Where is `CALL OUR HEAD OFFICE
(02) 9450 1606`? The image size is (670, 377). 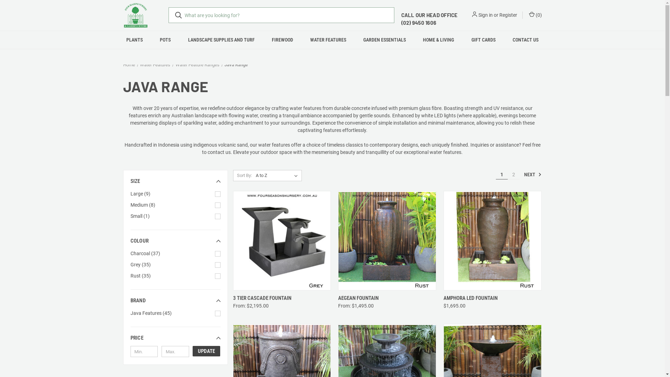
CALL OUR HEAD OFFICE
(02) 9450 1606 is located at coordinates (430, 19).